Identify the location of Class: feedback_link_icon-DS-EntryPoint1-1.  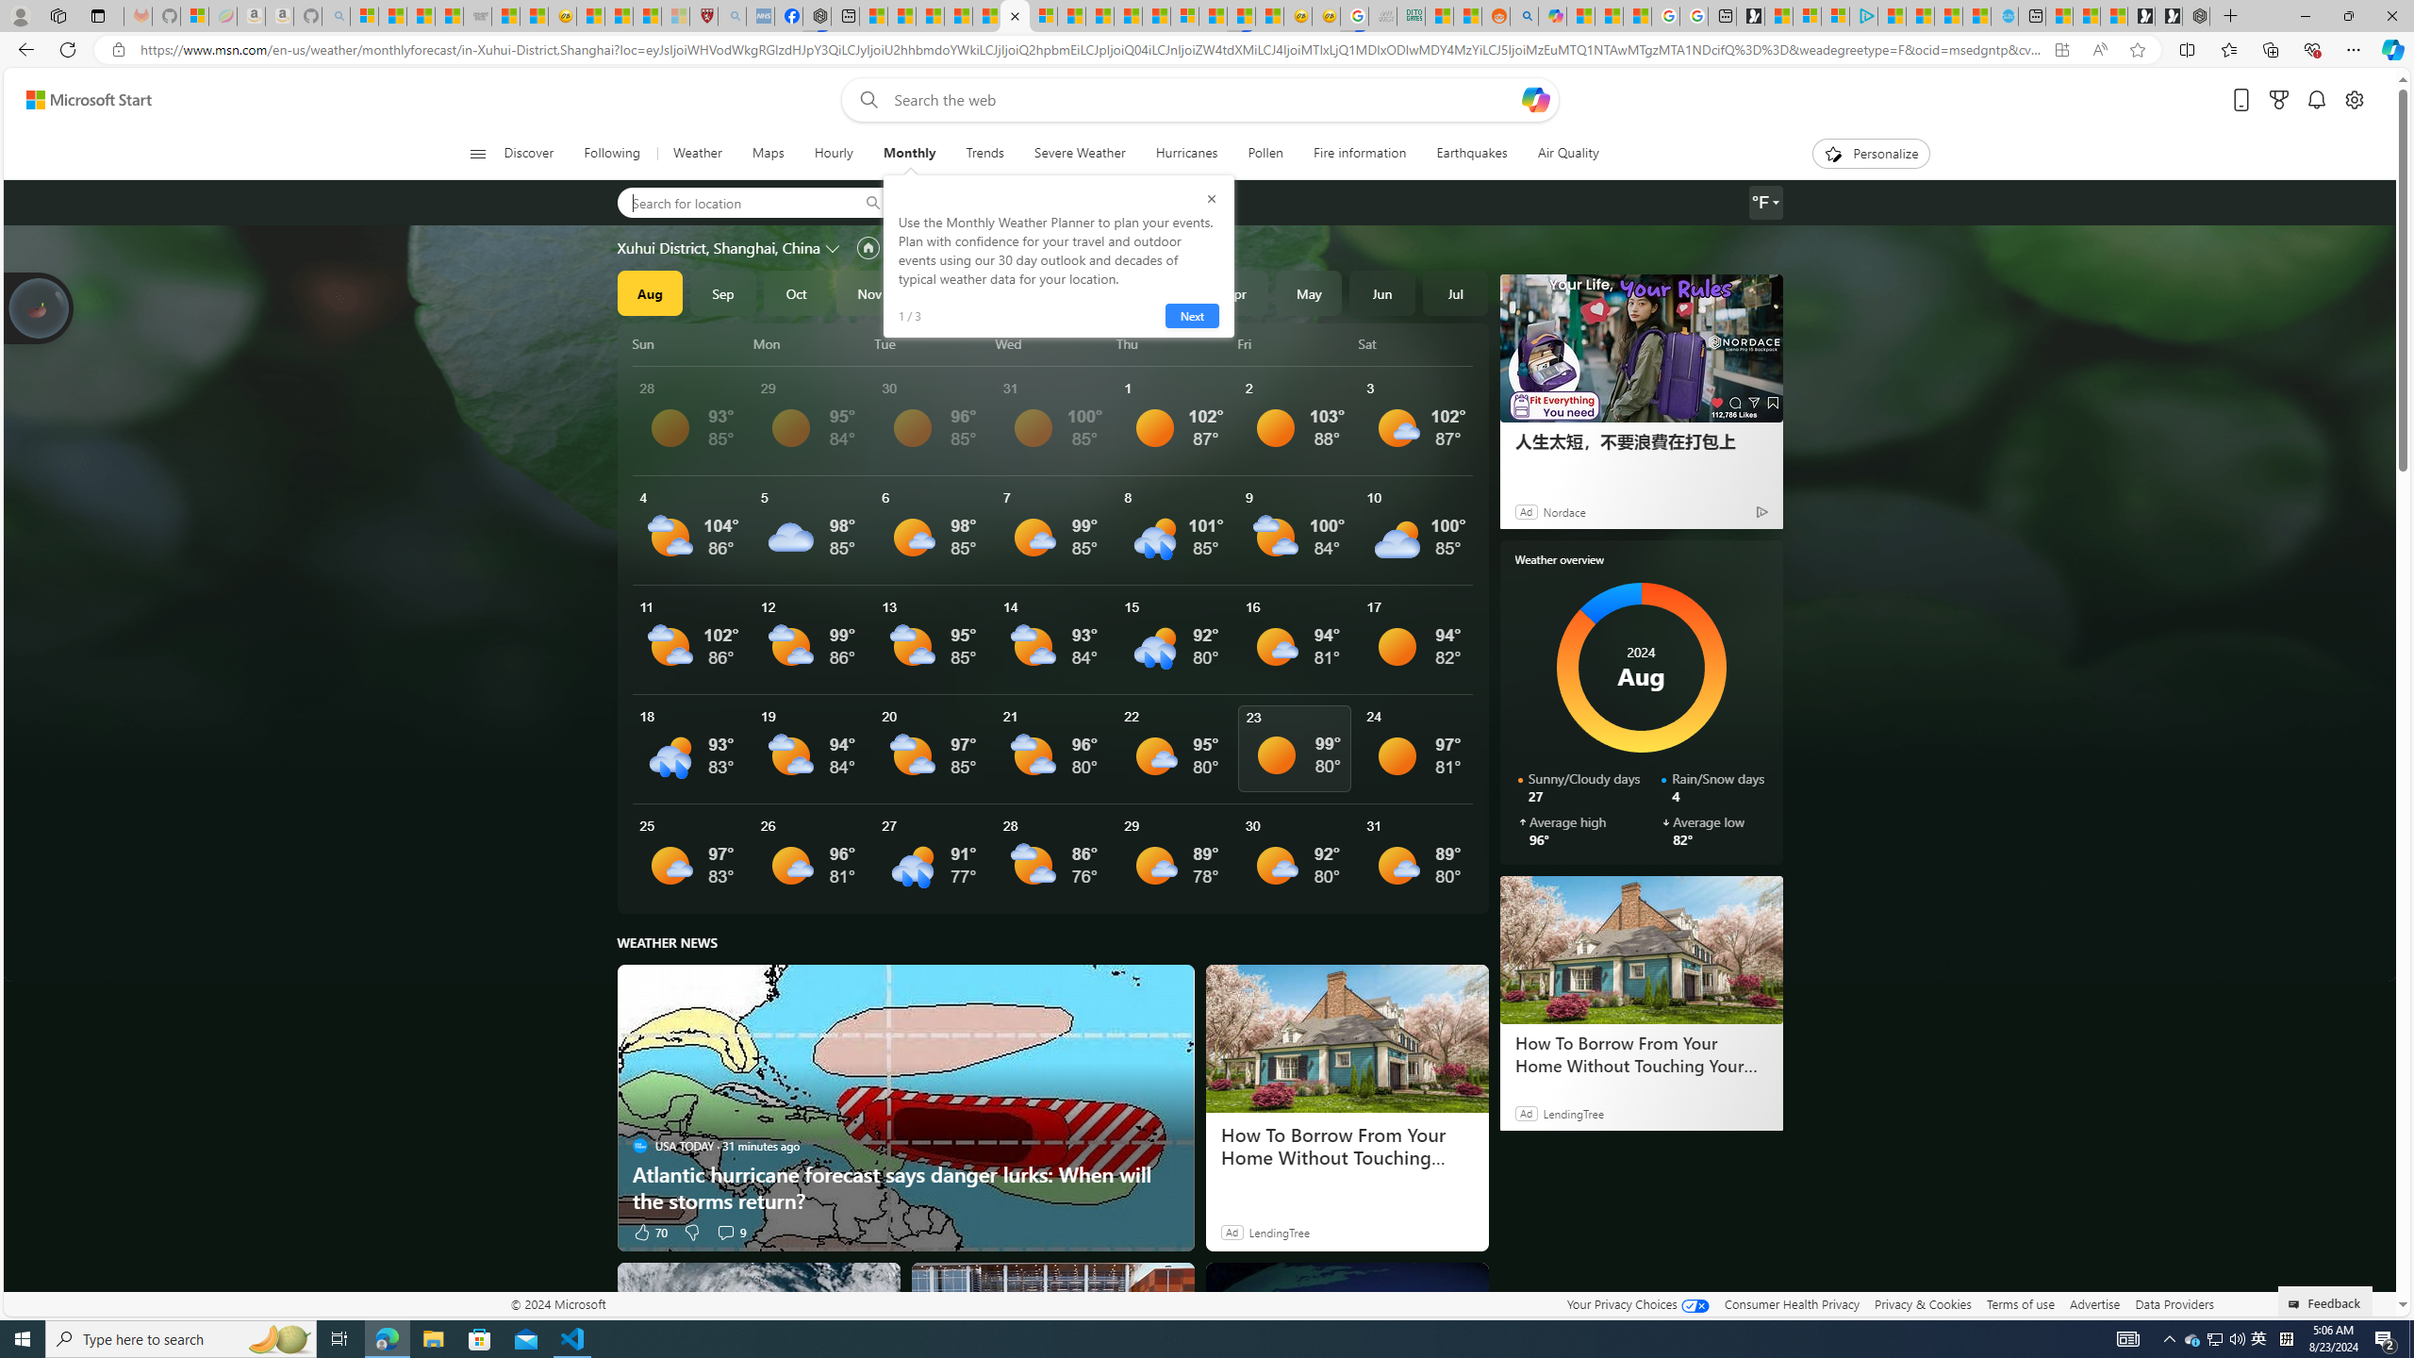
(2297, 1304).